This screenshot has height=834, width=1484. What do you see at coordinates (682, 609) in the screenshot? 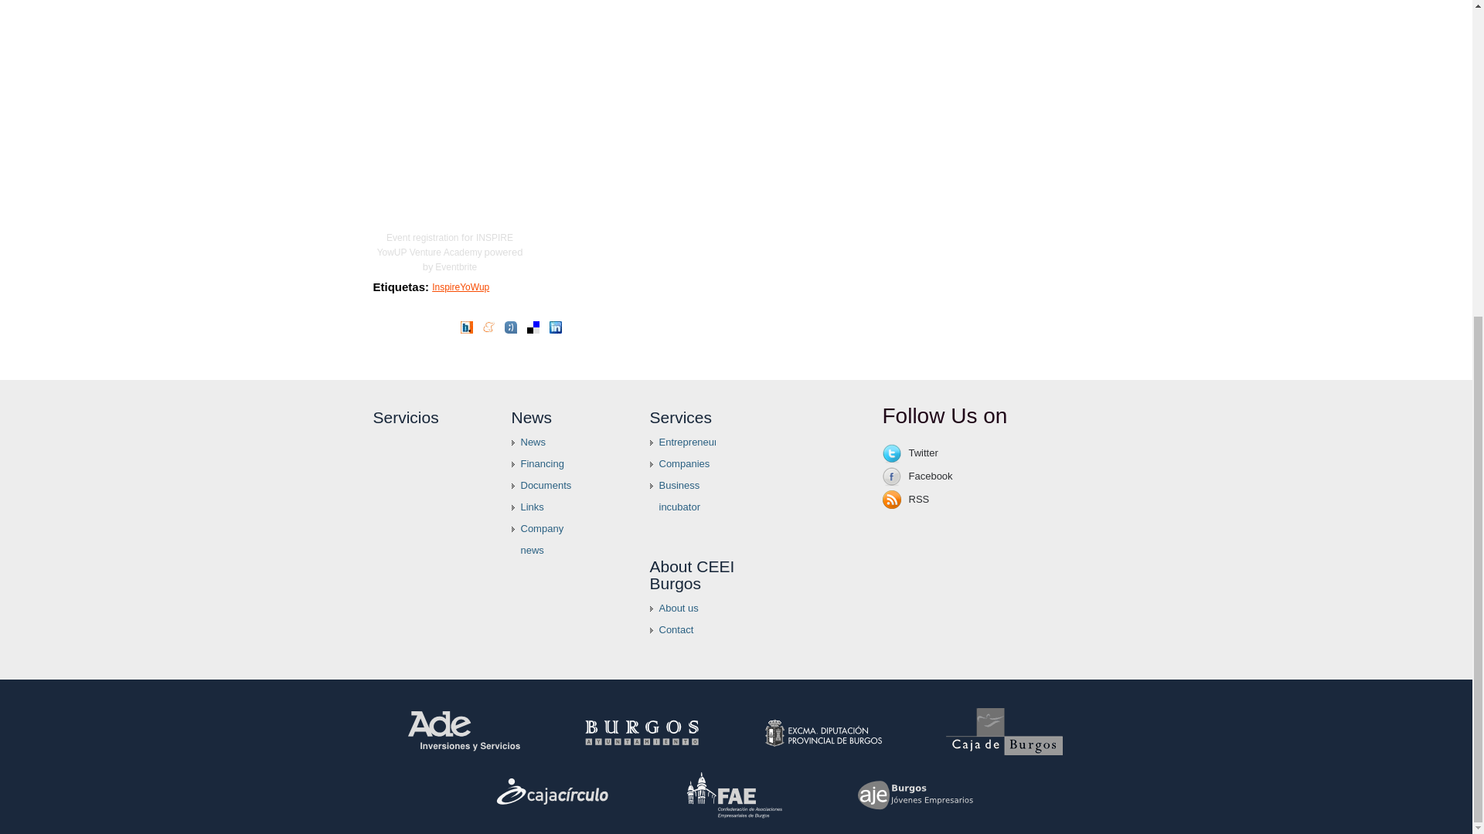
I see `About us` at bounding box center [682, 609].